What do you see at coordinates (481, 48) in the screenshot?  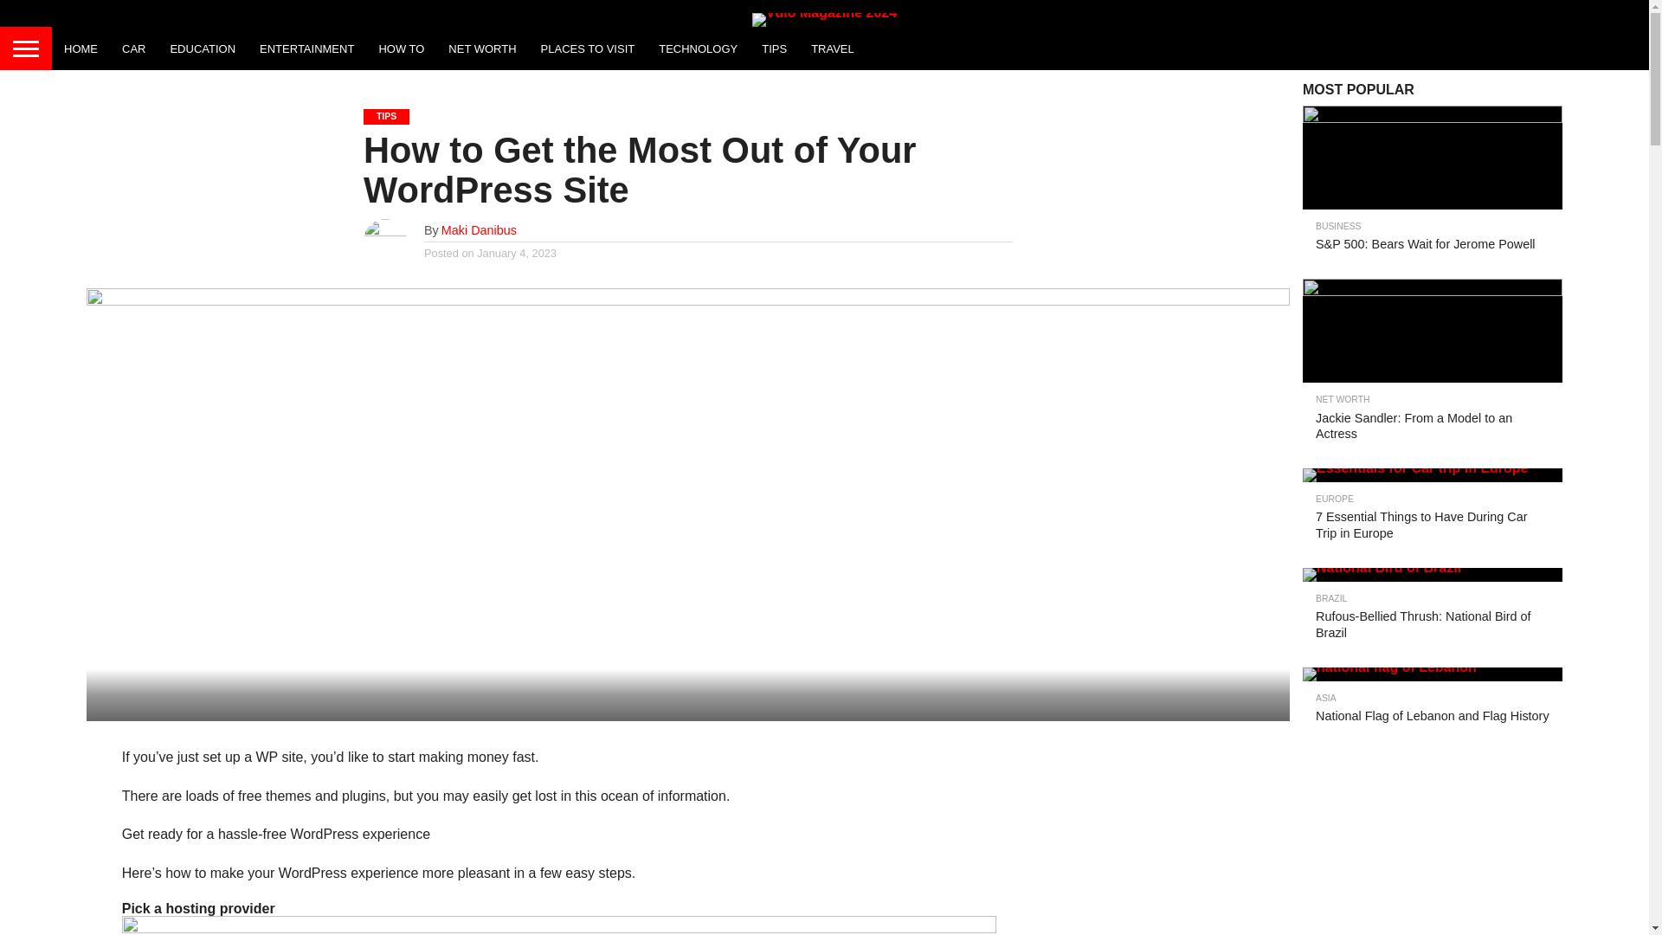 I see `NET WORTH` at bounding box center [481, 48].